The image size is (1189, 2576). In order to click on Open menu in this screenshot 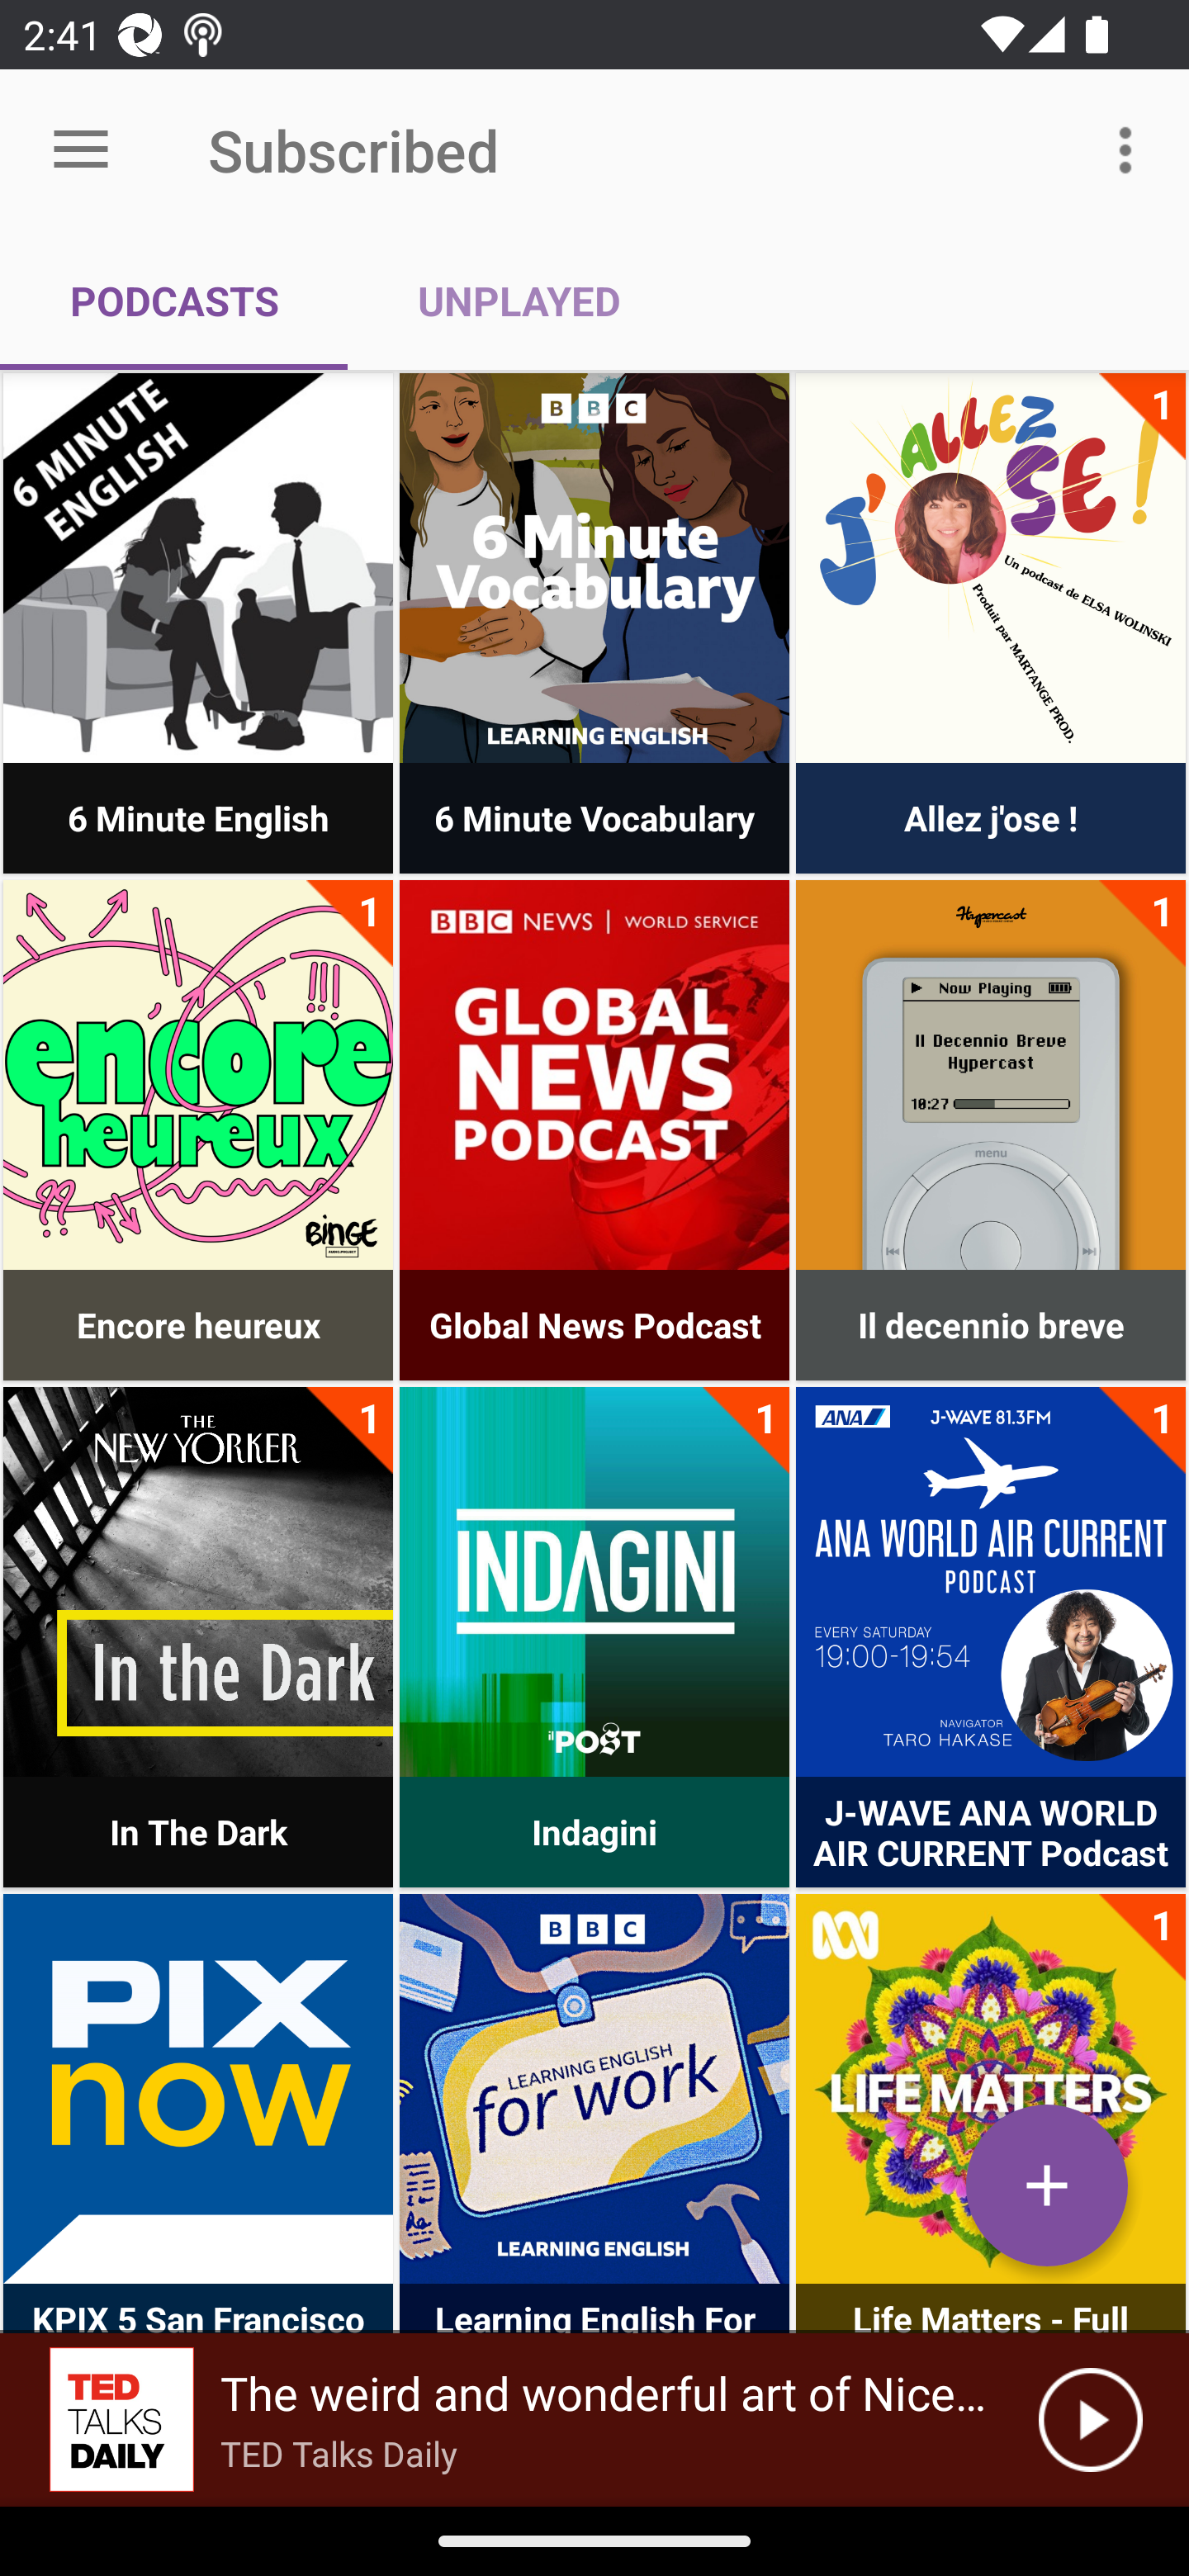, I will do `click(81, 150)`.